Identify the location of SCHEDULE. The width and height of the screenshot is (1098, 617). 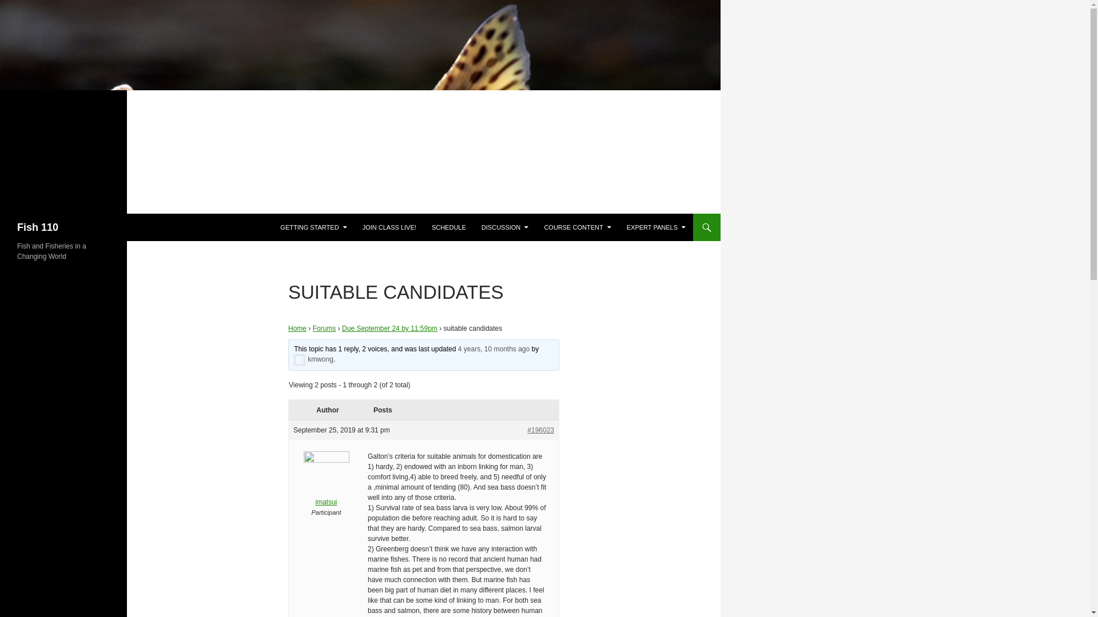
(449, 227).